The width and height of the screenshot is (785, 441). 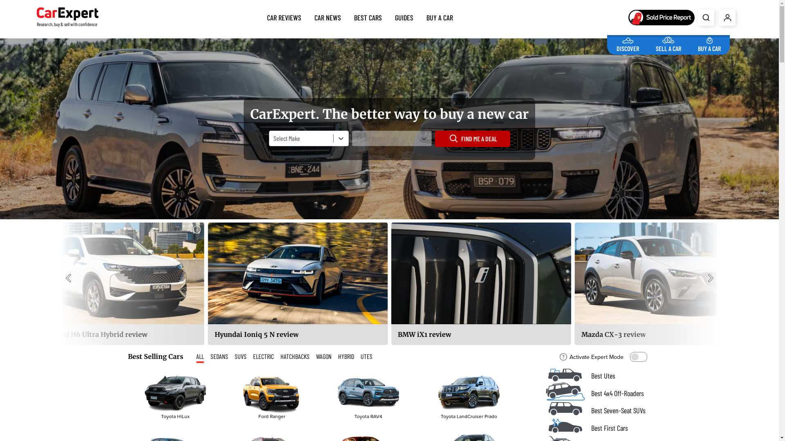 I want to click on CAR NEWS, so click(x=328, y=16).